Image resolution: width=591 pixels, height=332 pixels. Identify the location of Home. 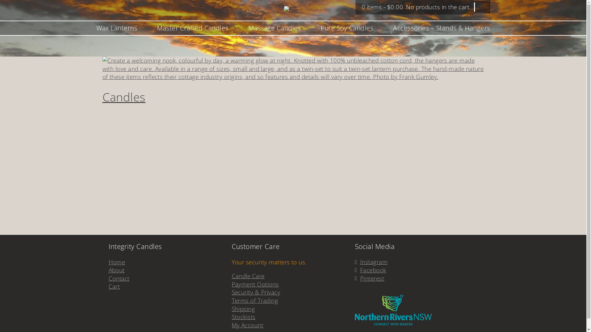
(117, 262).